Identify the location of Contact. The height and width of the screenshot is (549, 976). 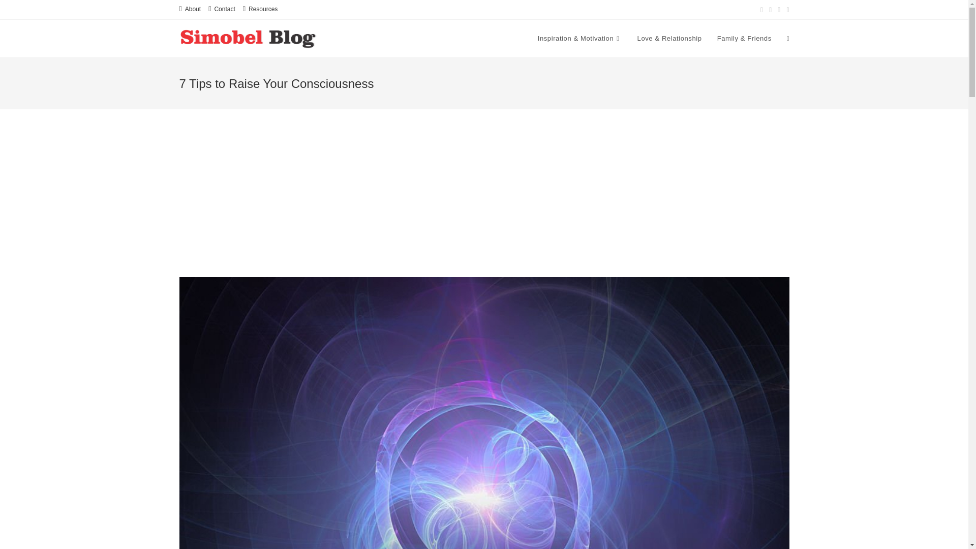
(222, 9).